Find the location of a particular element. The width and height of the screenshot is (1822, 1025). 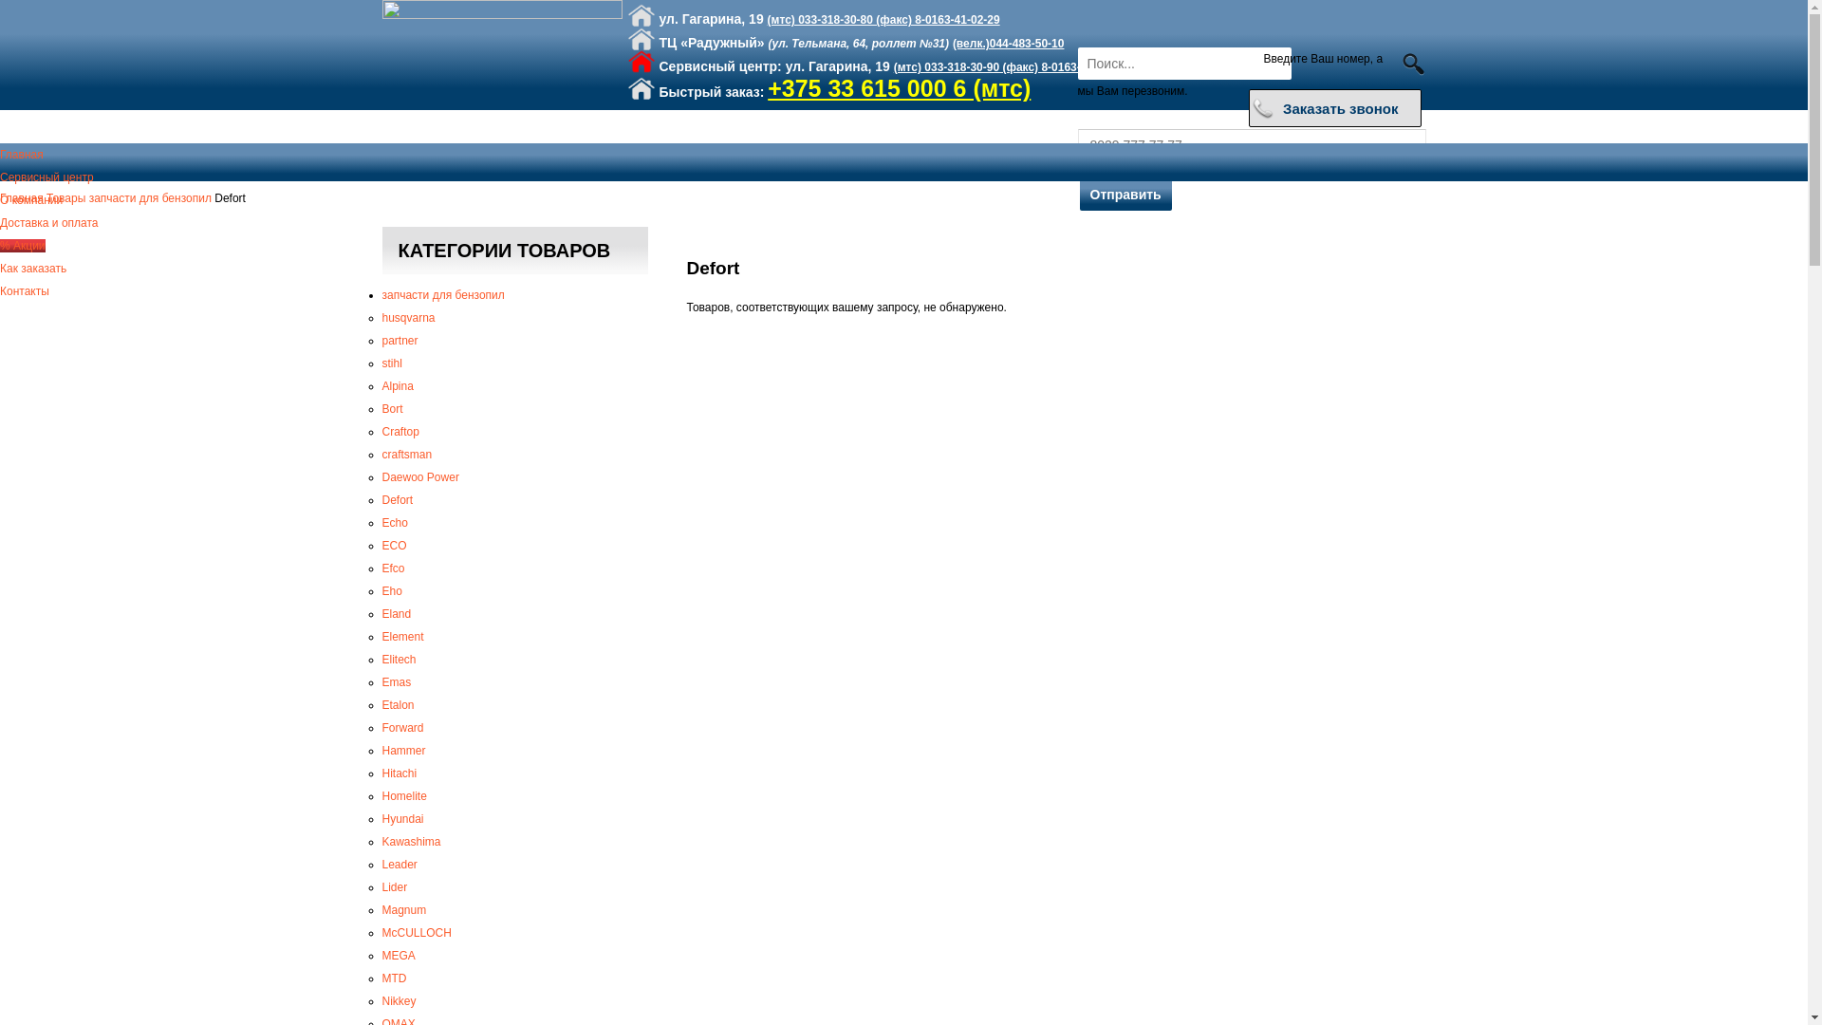

MEGA is located at coordinates (399, 956).